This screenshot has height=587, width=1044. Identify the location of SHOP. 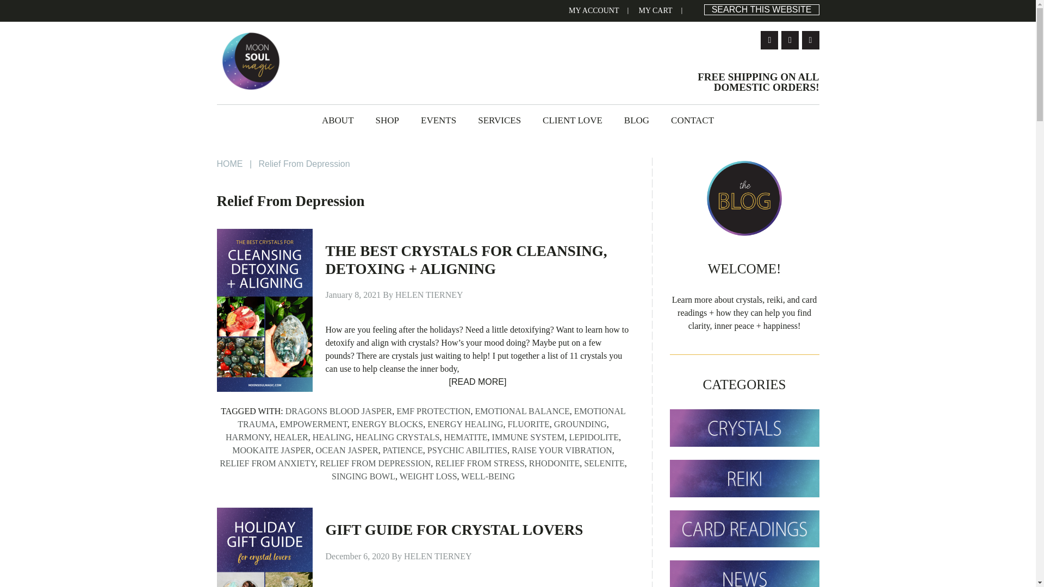
(387, 120).